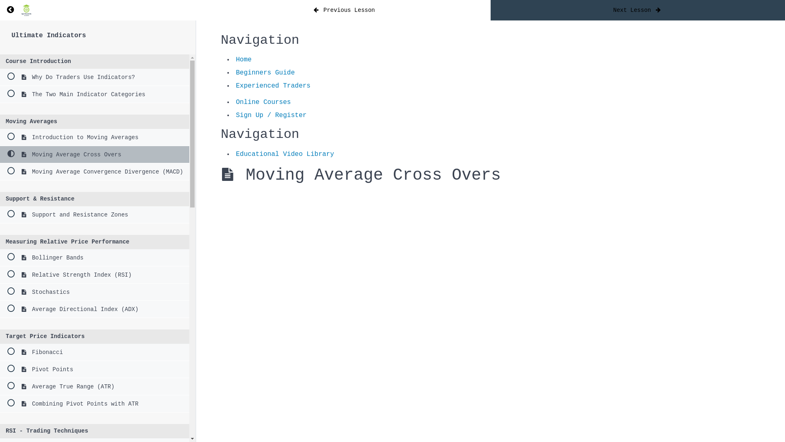 The image size is (785, 442). Describe the element at coordinates (95, 352) in the screenshot. I see `Fibonacci` at that location.